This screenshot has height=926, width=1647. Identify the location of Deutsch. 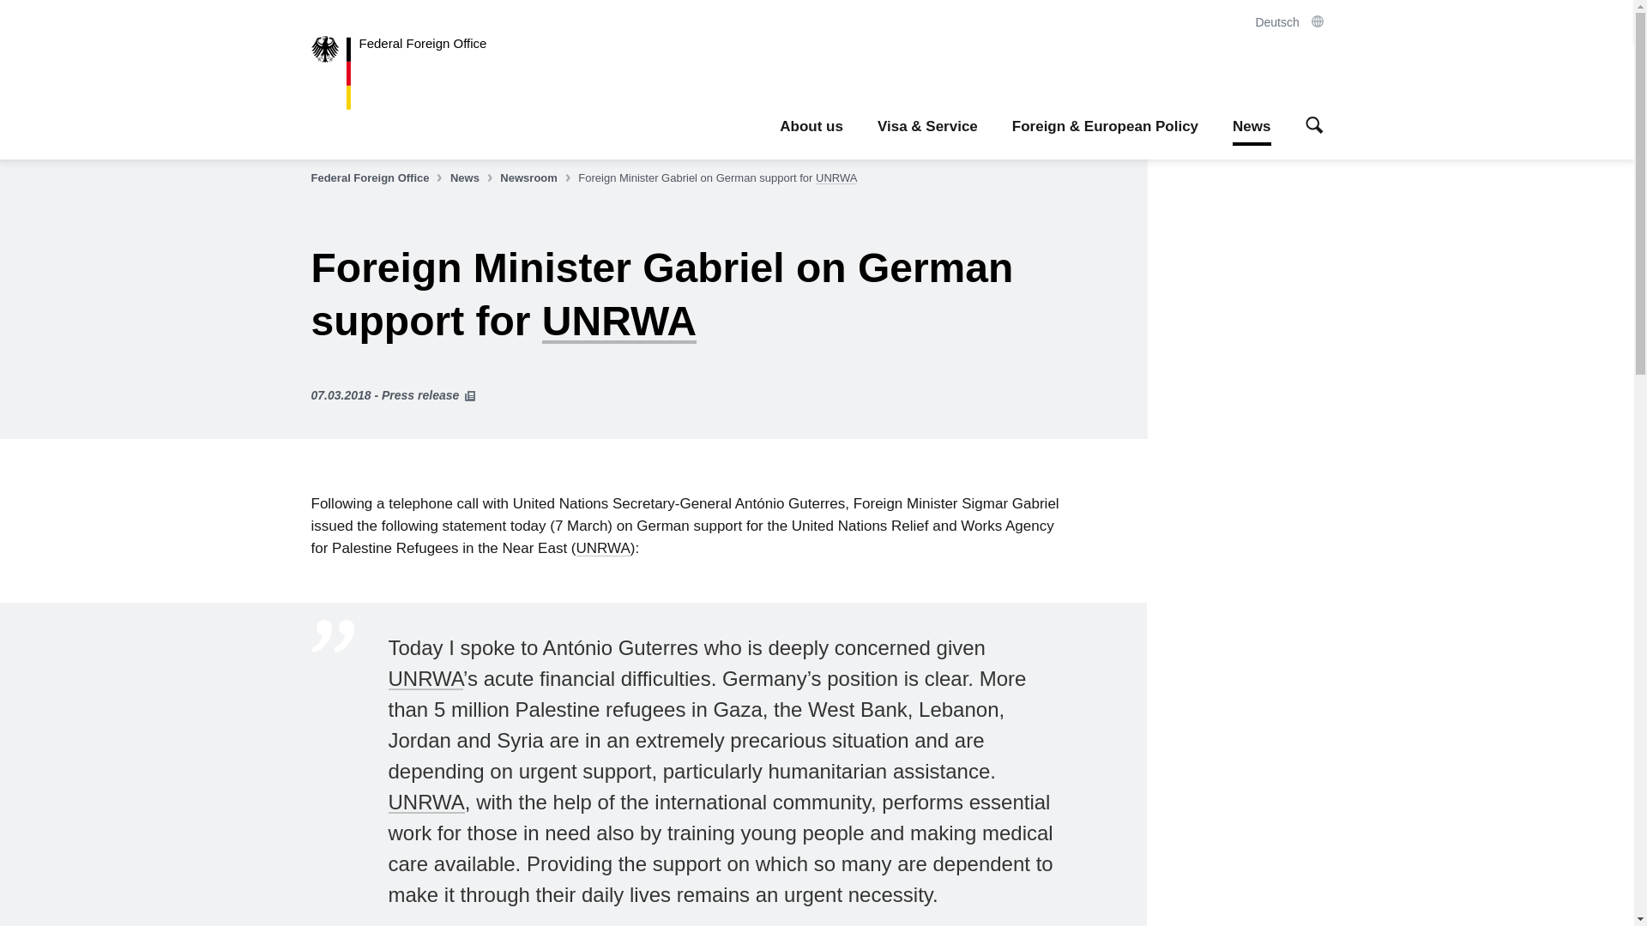
(1288, 22).